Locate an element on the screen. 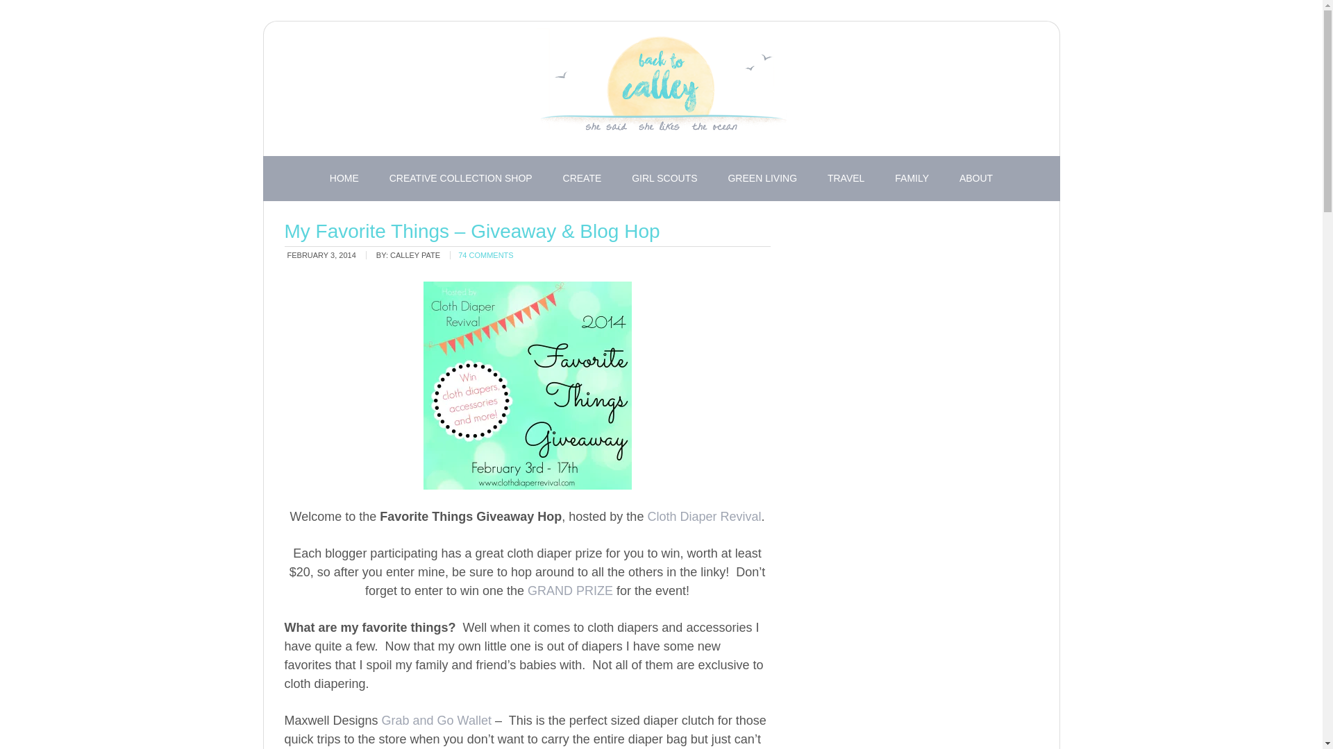  TRAVEL is located at coordinates (846, 178).